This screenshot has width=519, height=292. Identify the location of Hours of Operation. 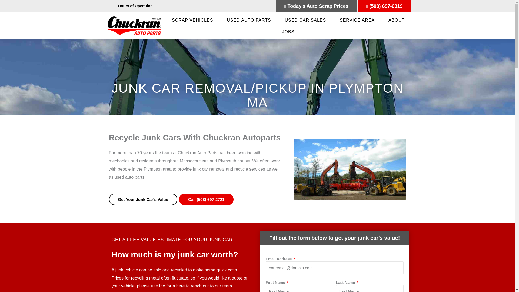
(180, 6).